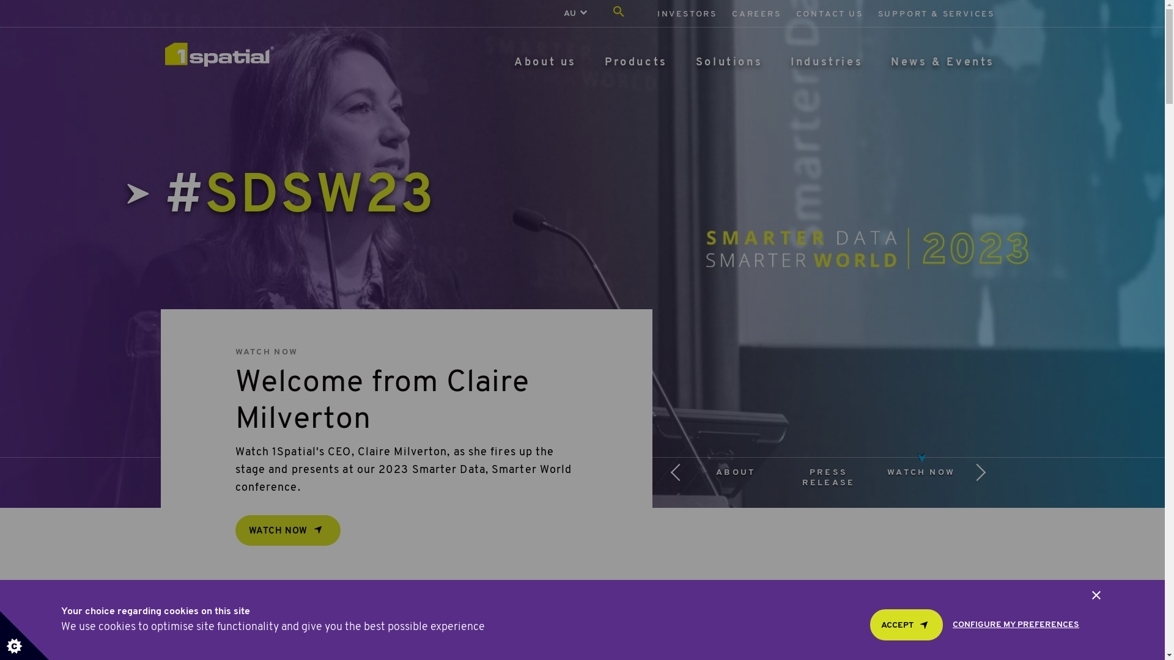 This screenshot has height=660, width=1174. I want to click on READ NOW, so click(284, 559).